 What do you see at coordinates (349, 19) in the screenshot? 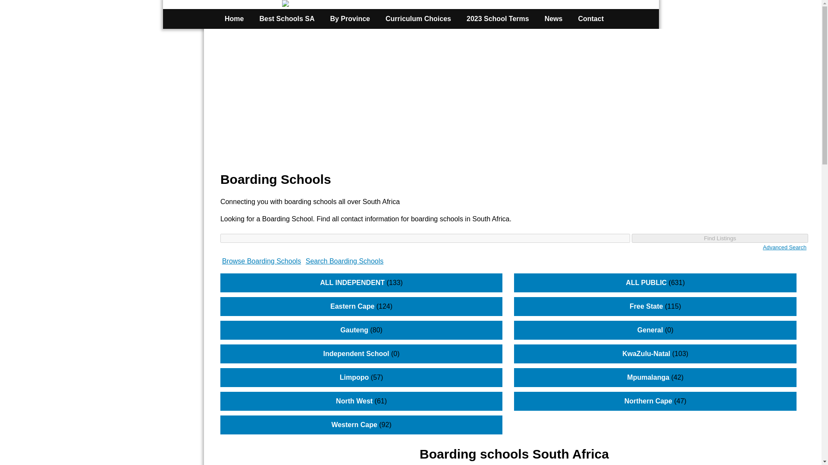
I see `By Province` at bounding box center [349, 19].